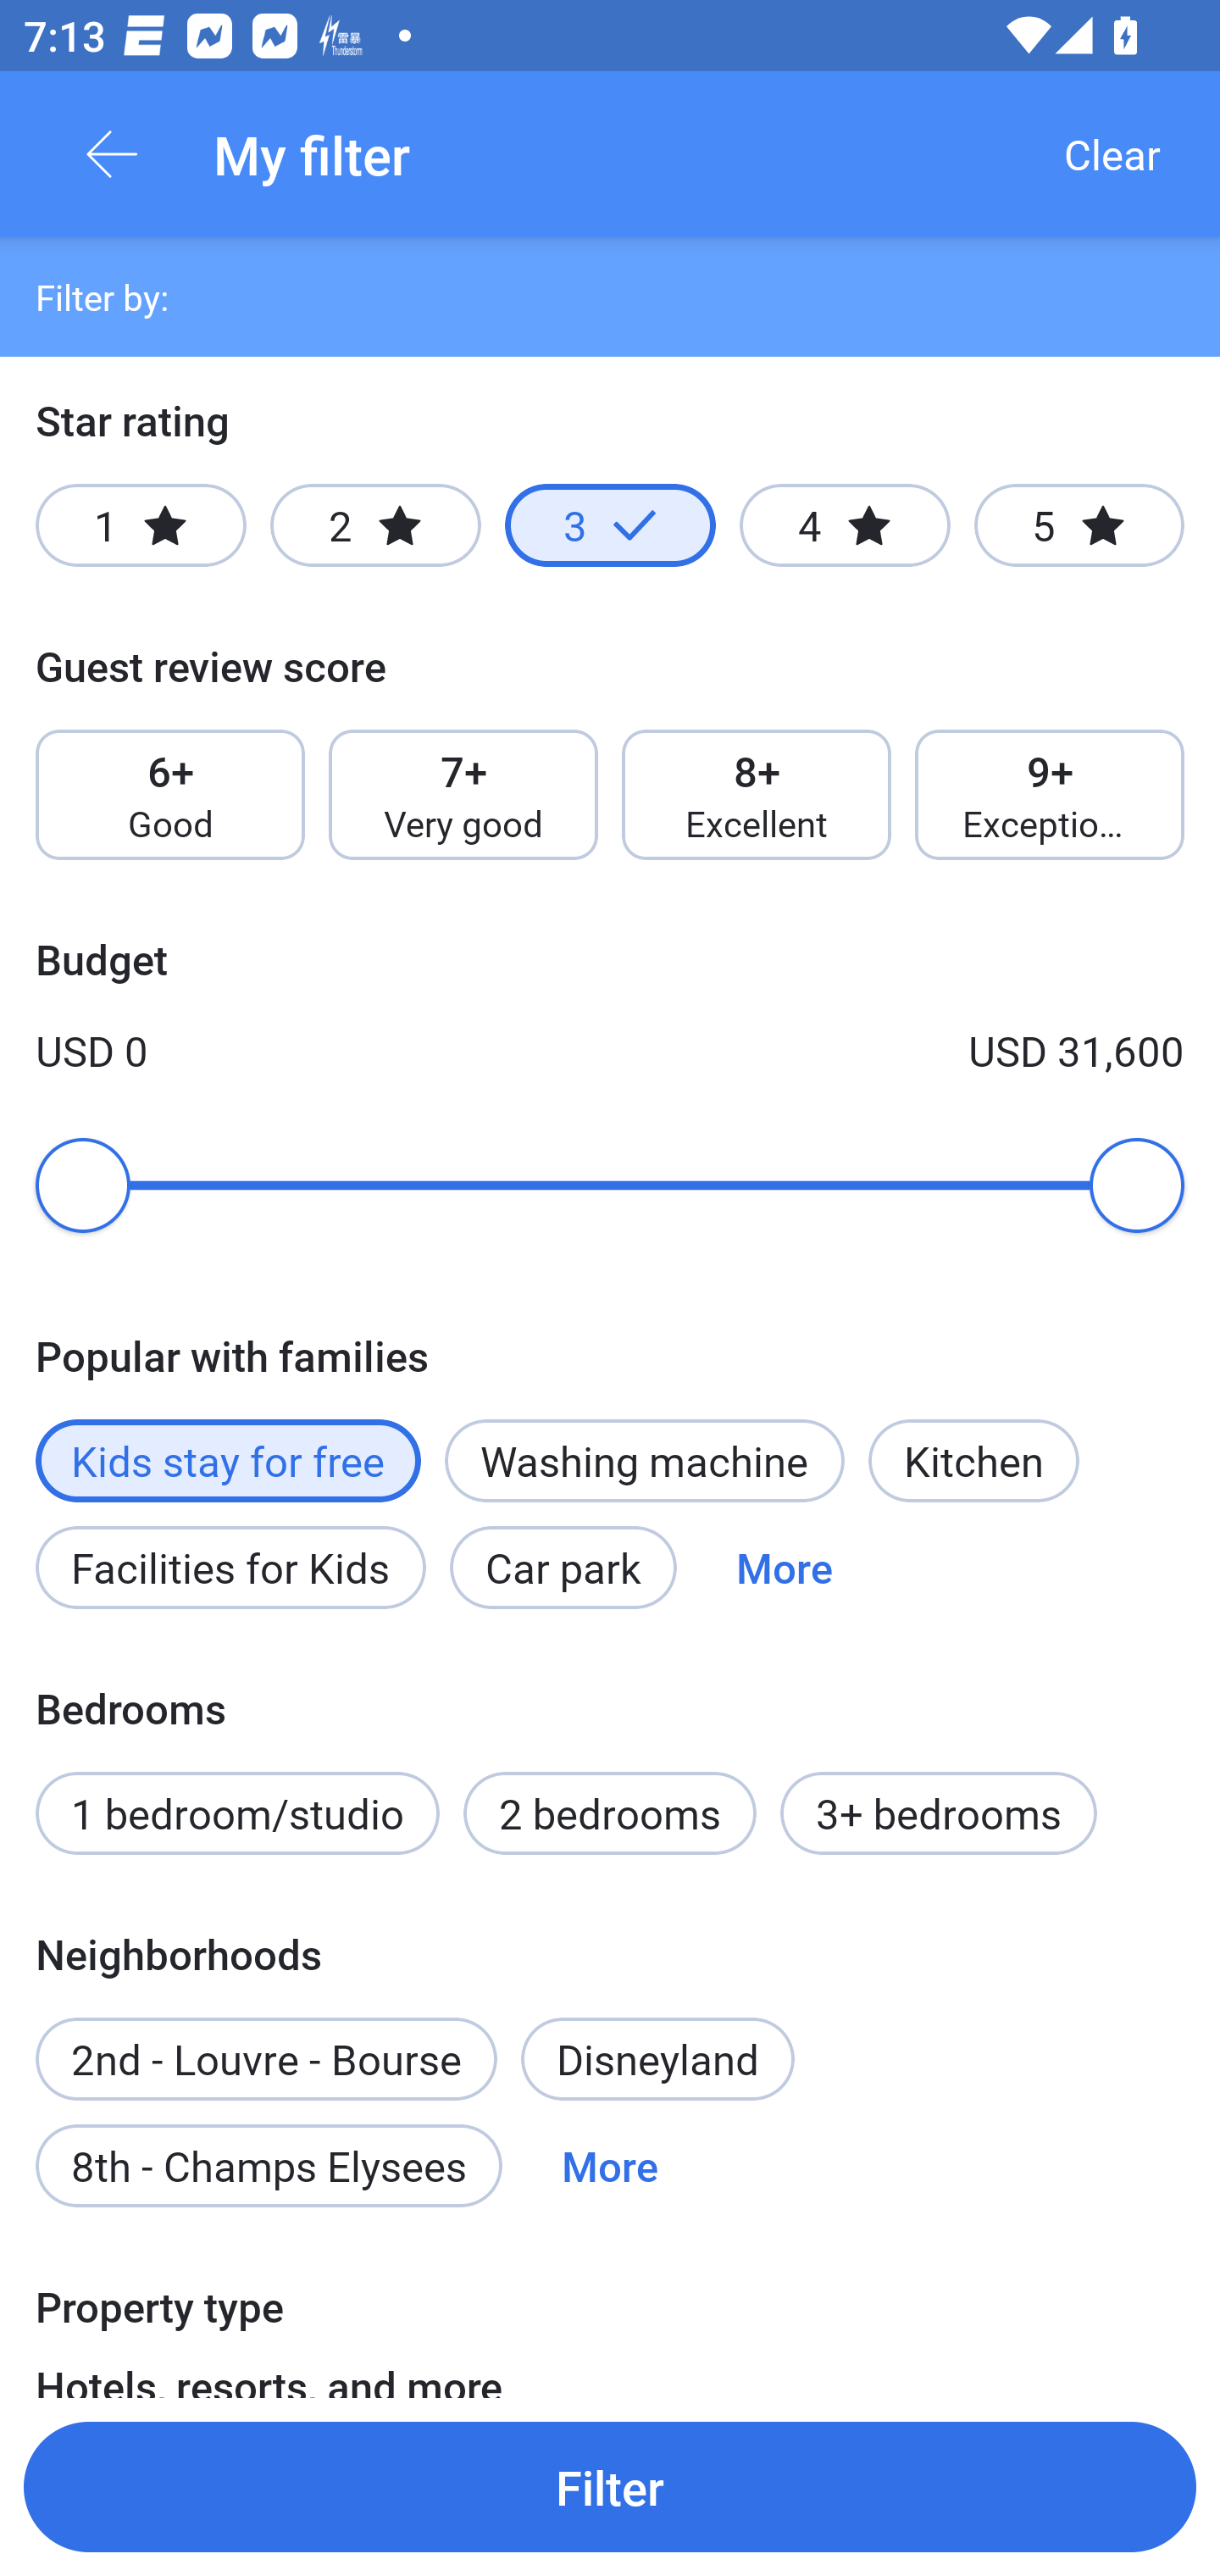 The height and width of the screenshot is (2576, 1220). I want to click on More, so click(610, 2164).